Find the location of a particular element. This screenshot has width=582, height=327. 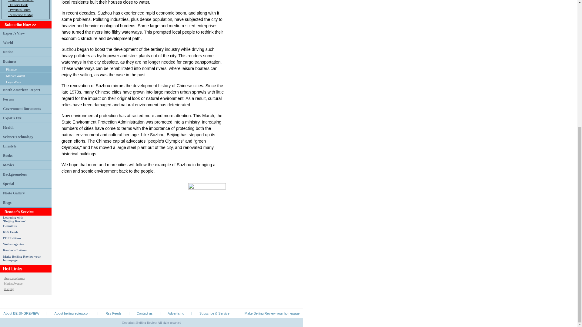

E-mail us is located at coordinates (10, 226).